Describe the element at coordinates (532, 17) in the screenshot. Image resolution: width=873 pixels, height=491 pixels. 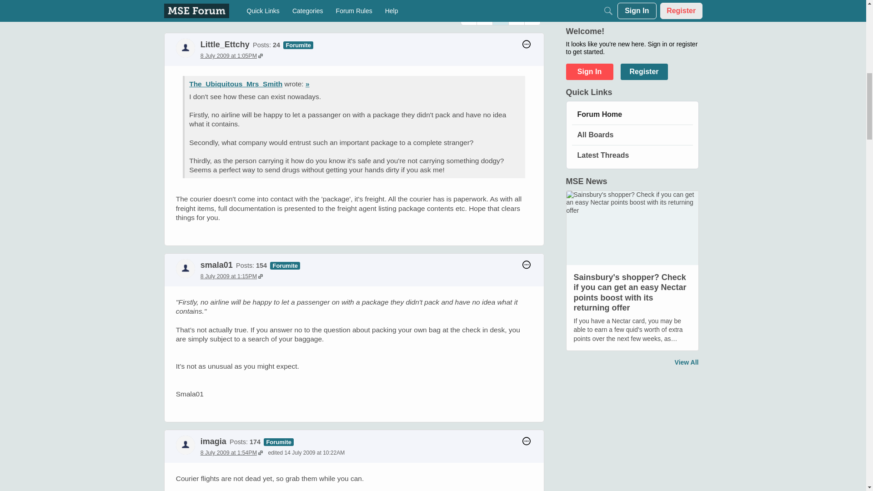
I see `Next Page` at that location.